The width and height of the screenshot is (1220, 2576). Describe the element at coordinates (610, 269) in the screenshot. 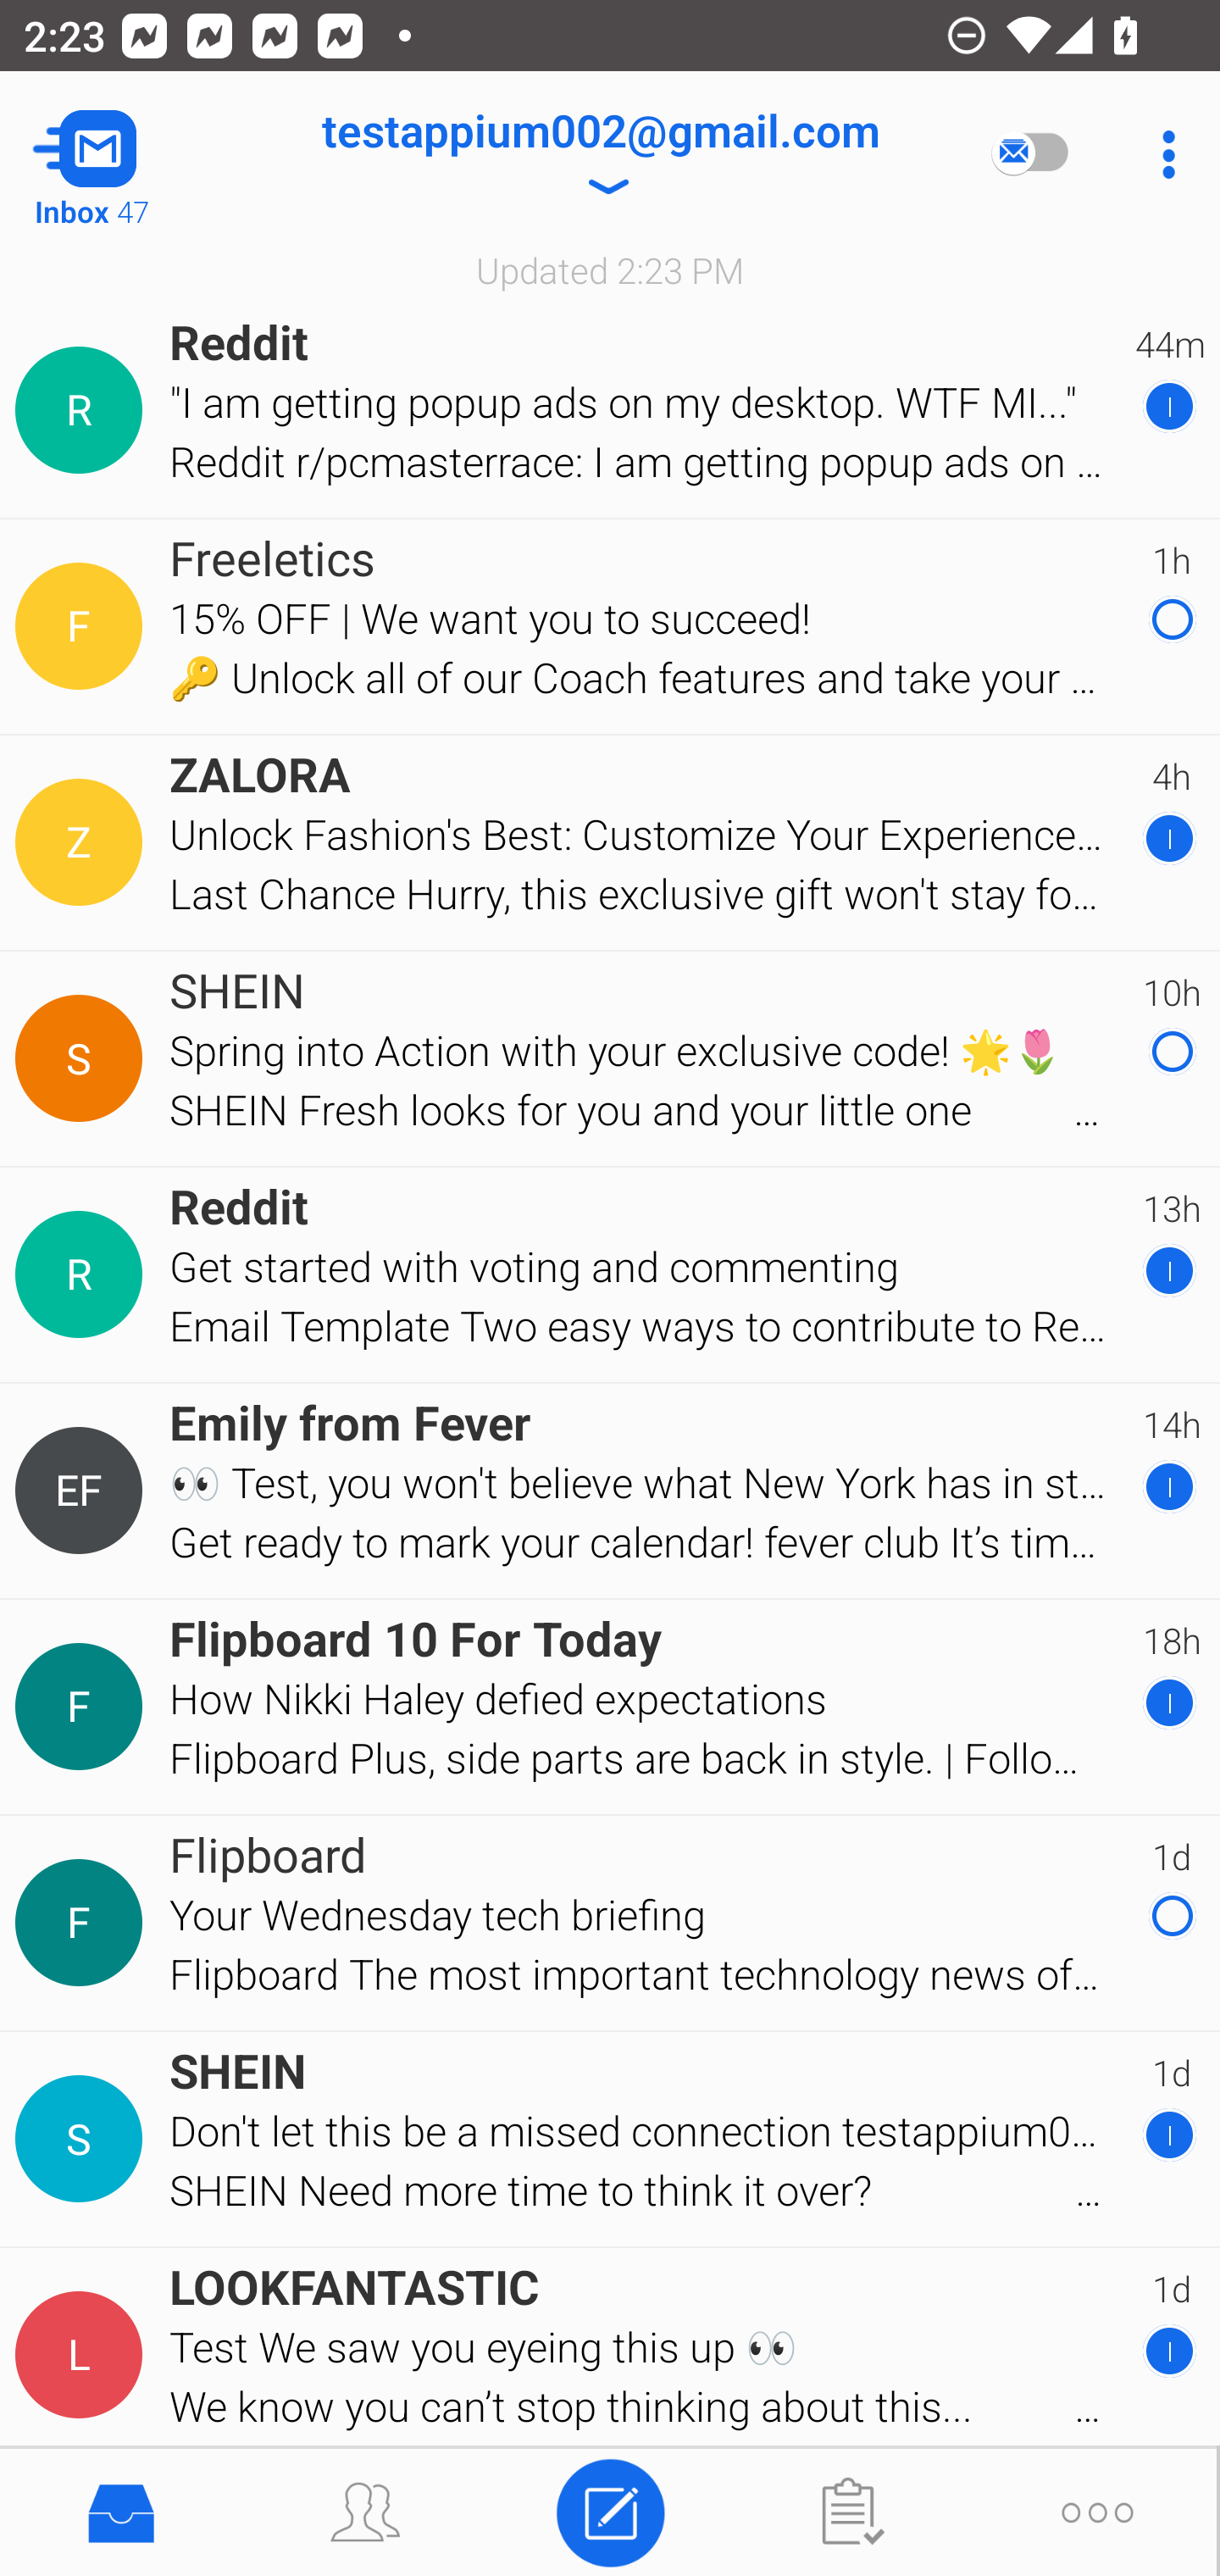

I see `Updated 2:23 PM` at that location.